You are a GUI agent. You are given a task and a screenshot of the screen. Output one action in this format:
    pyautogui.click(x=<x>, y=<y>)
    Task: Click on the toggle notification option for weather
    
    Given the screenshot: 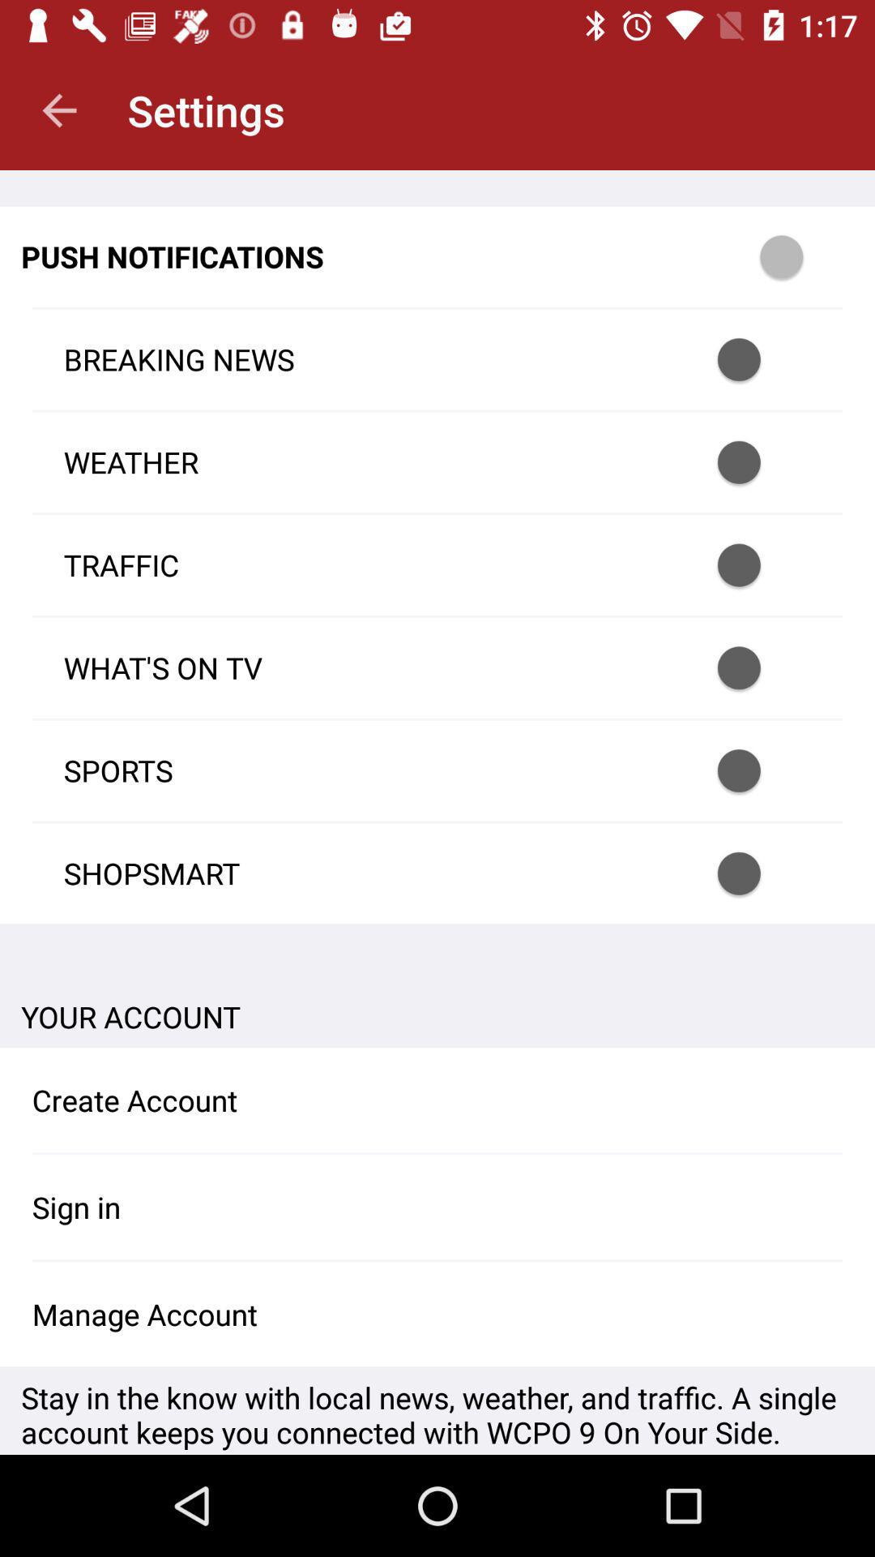 What is the action you would take?
    pyautogui.click(x=760, y=462)
    